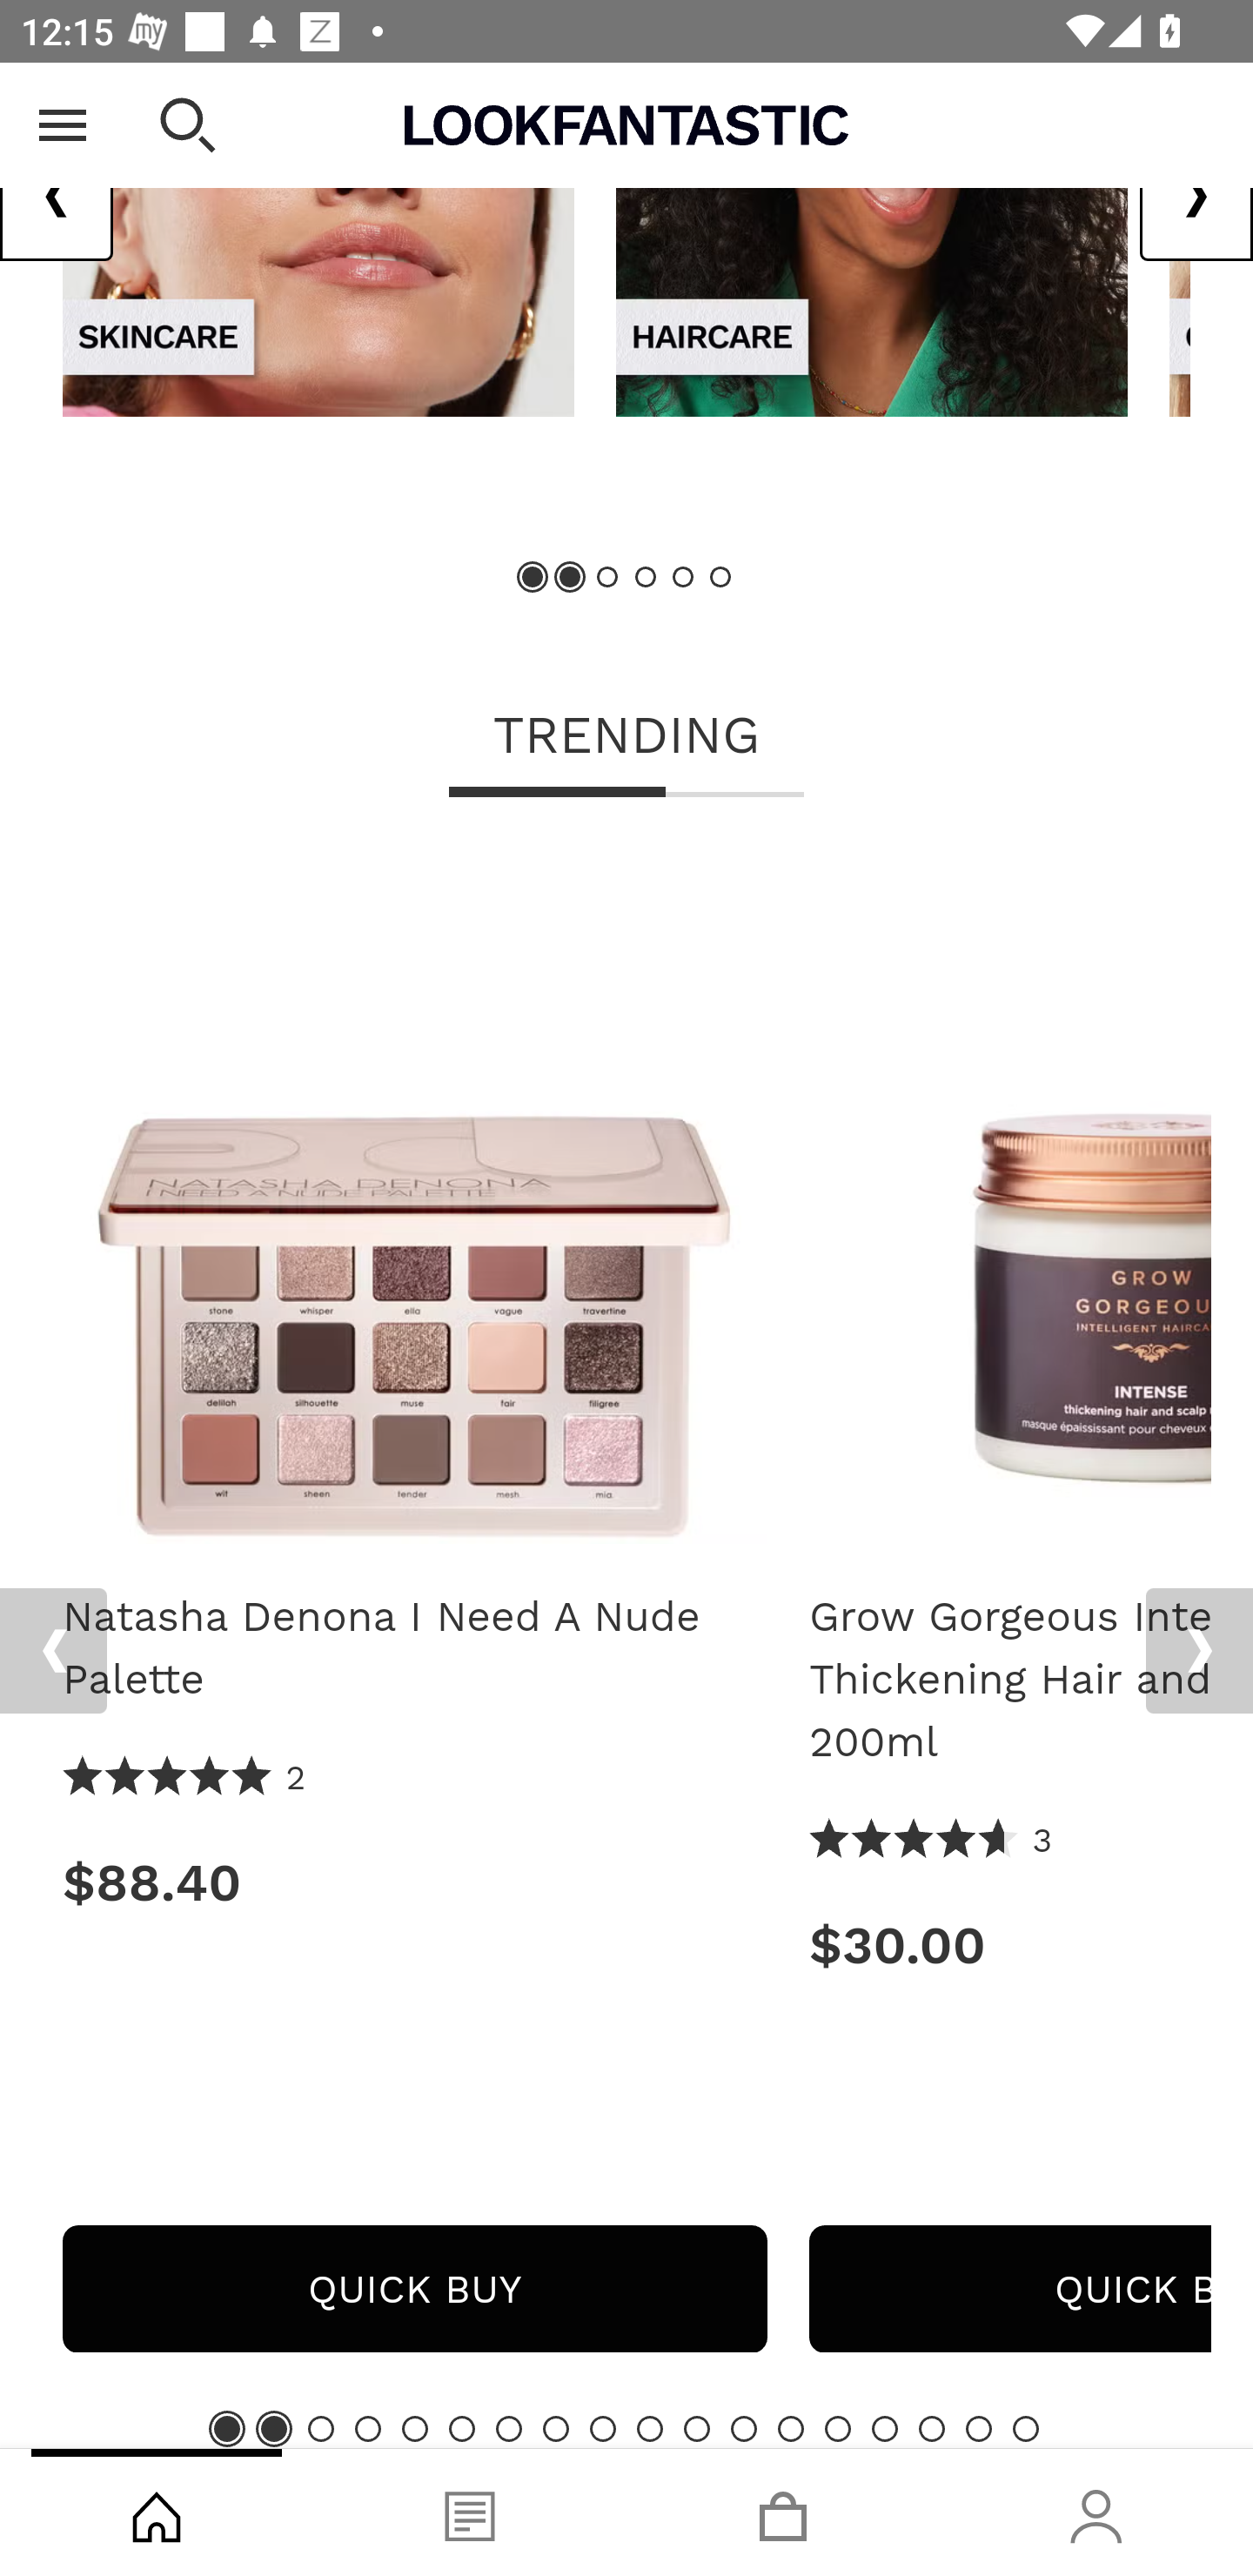 The image size is (1253, 2576). I want to click on Next, so click(1199, 1651).